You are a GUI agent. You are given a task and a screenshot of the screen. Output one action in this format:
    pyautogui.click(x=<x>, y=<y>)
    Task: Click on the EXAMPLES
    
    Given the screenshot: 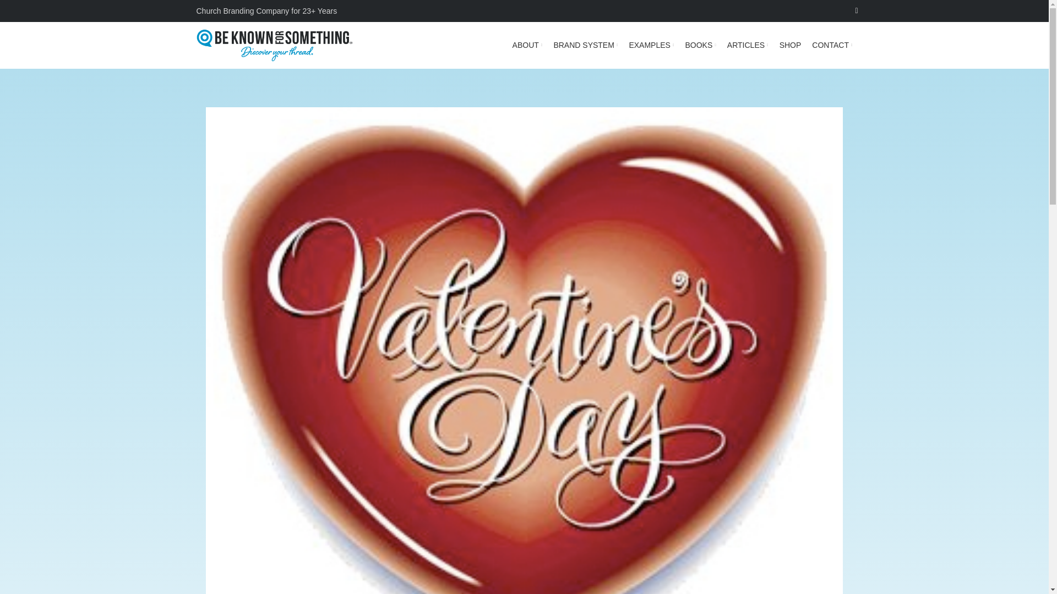 What is the action you would take?
    pyautogui.click(x=651, y=45)
    